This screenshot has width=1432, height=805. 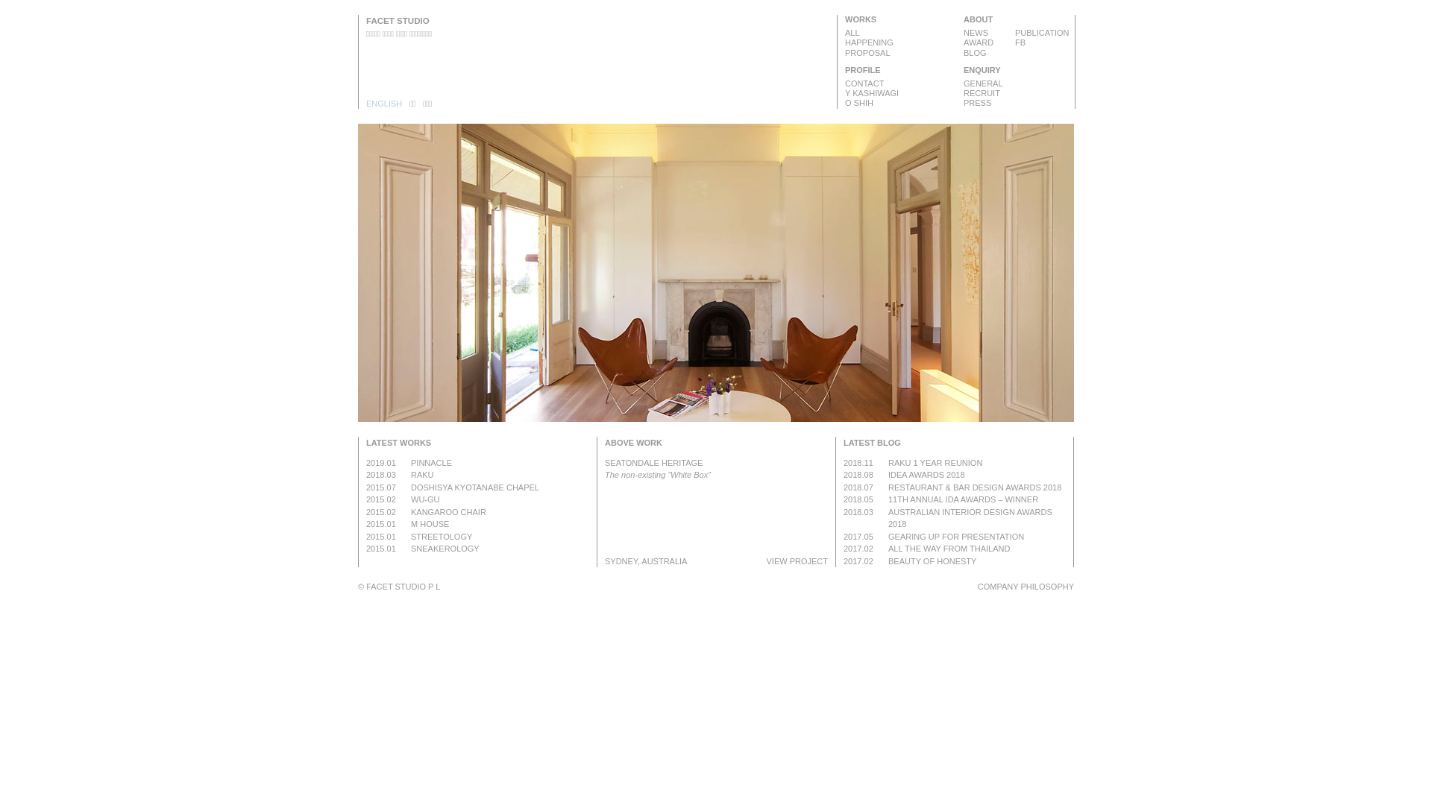 What do you see at coordinates (1019, 83) in the screenshot?
I see `GENERAL` at bounding box center [1019, 83].